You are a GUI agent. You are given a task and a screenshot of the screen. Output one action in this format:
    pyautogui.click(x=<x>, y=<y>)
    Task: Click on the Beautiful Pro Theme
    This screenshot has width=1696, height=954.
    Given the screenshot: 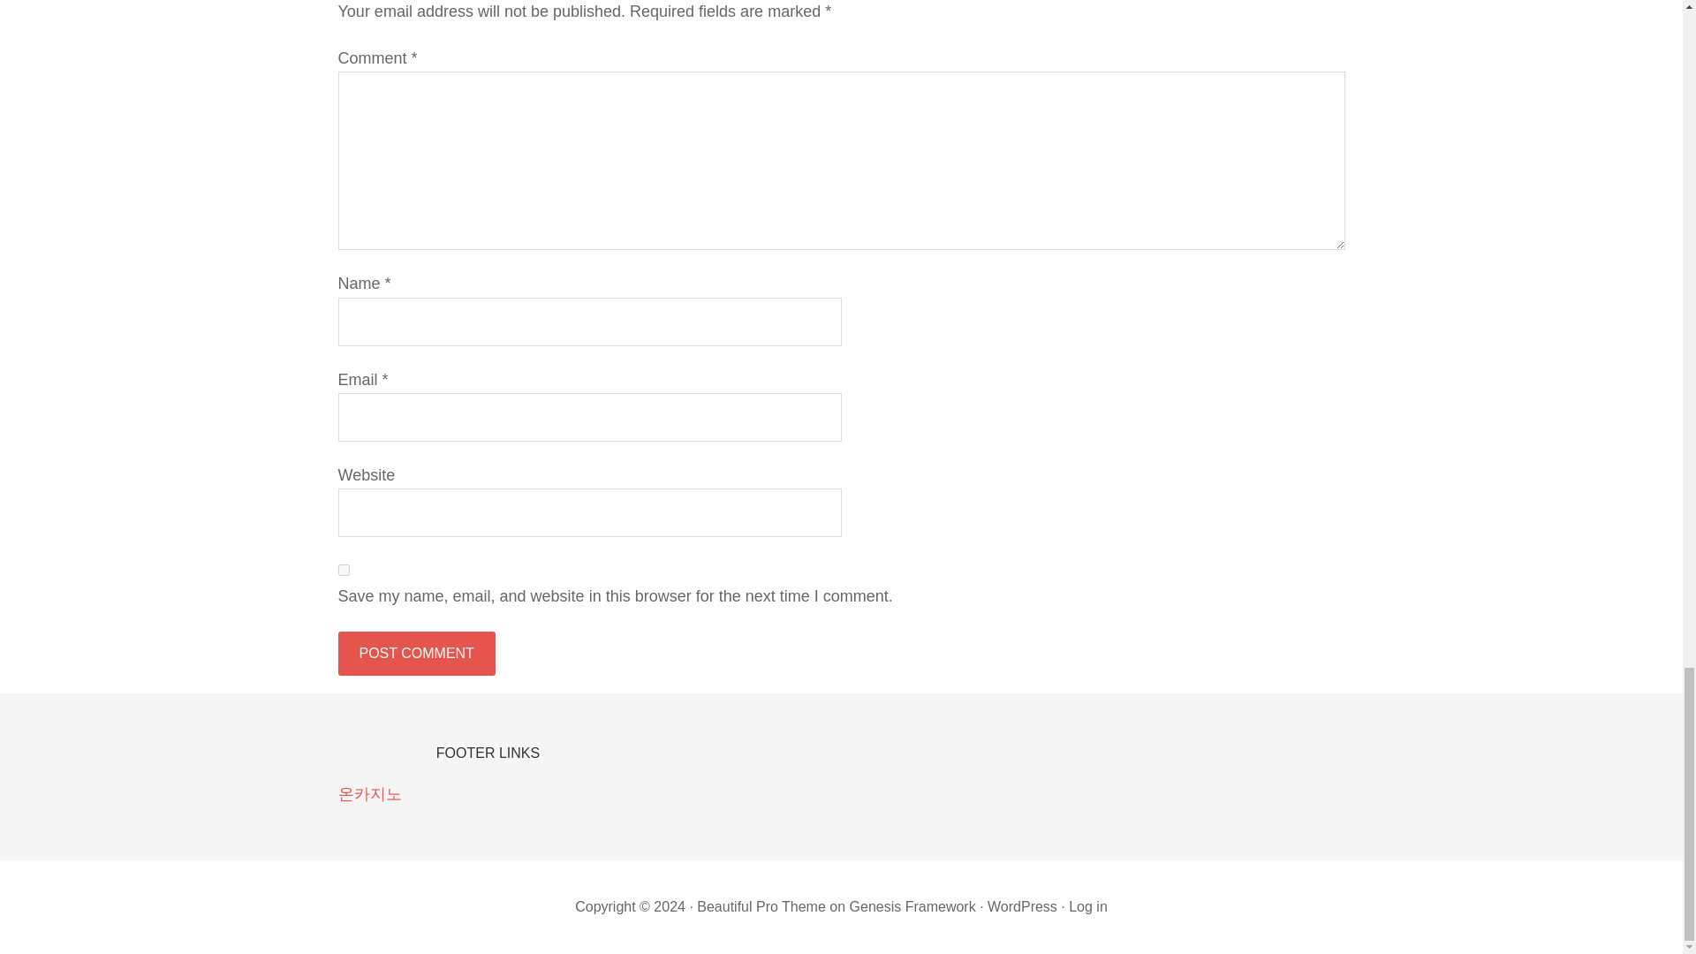 What is the action you would take?
    pyautogui.click(x=761, y=906)
    